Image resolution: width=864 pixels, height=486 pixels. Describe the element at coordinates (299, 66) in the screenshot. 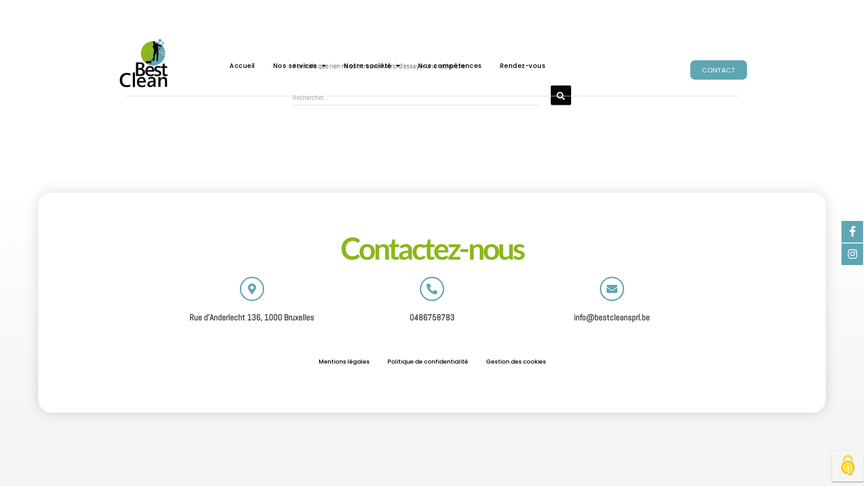

I see `Nos services` at that location.